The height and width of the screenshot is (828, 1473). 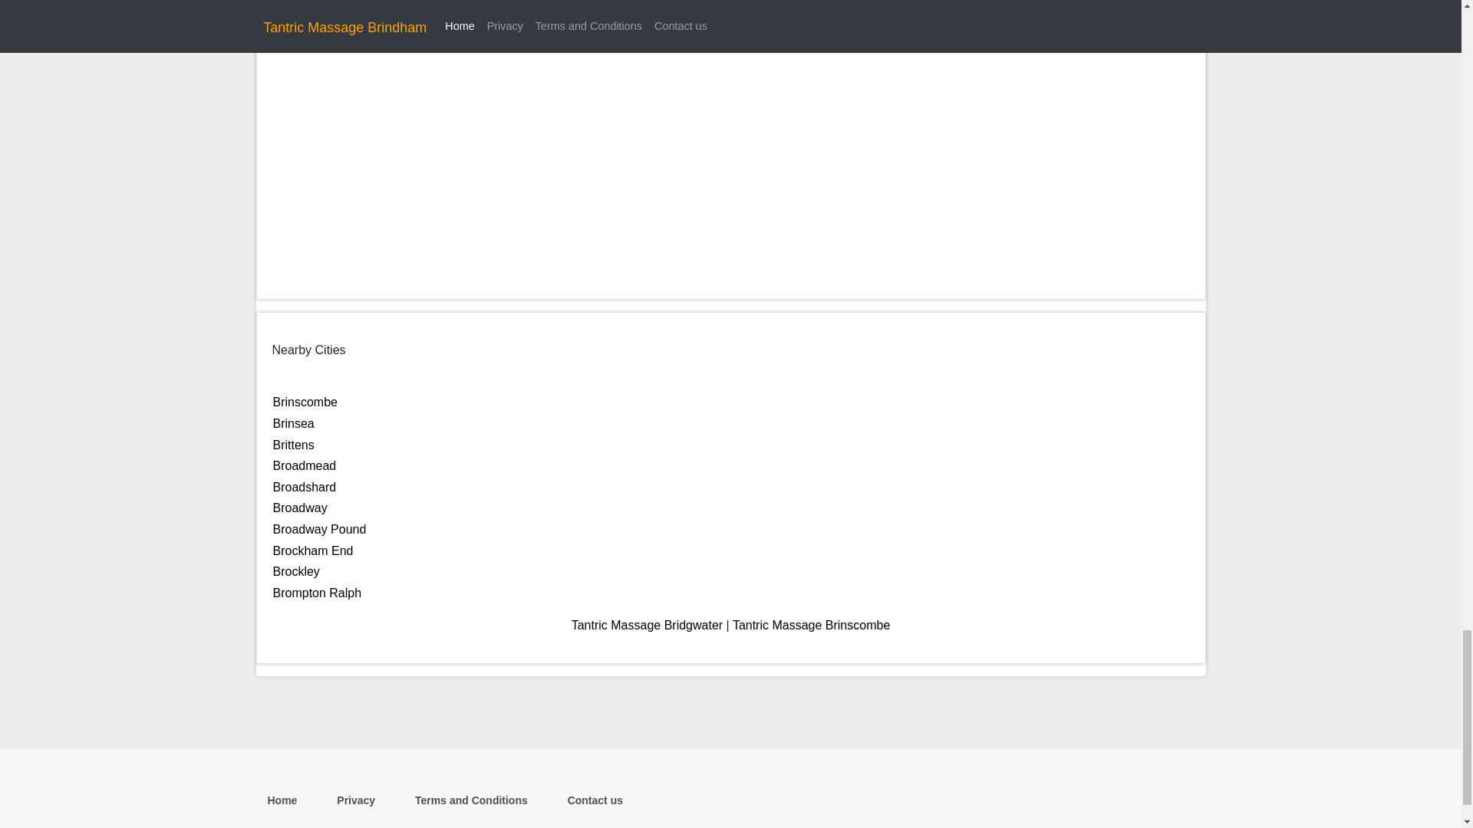 I want to click on Broadmead, so click(x=305, y=465).